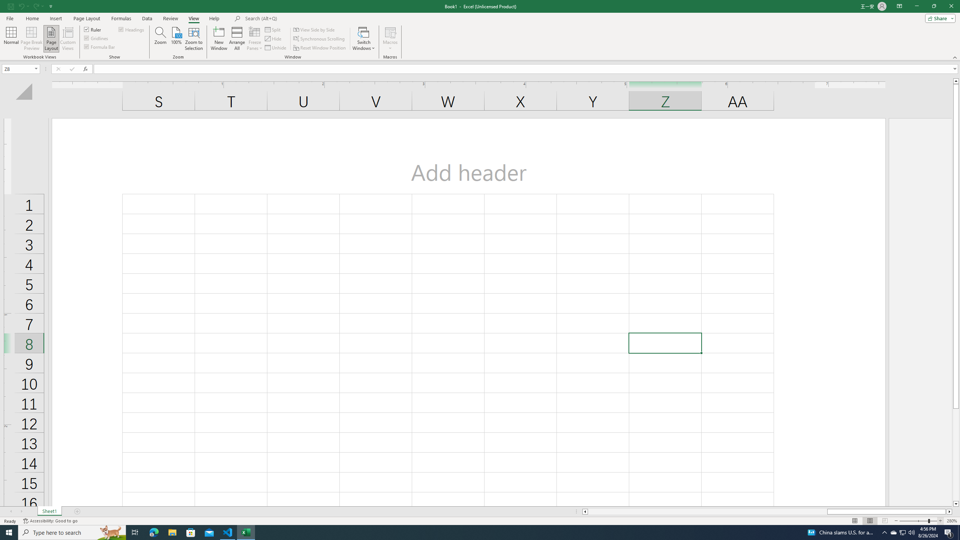 Image resolution: width=960 pixels, height=540 pixels. Describe the element at coordinates (390, 32) in the screenshot. I see `View Macros` at that location.